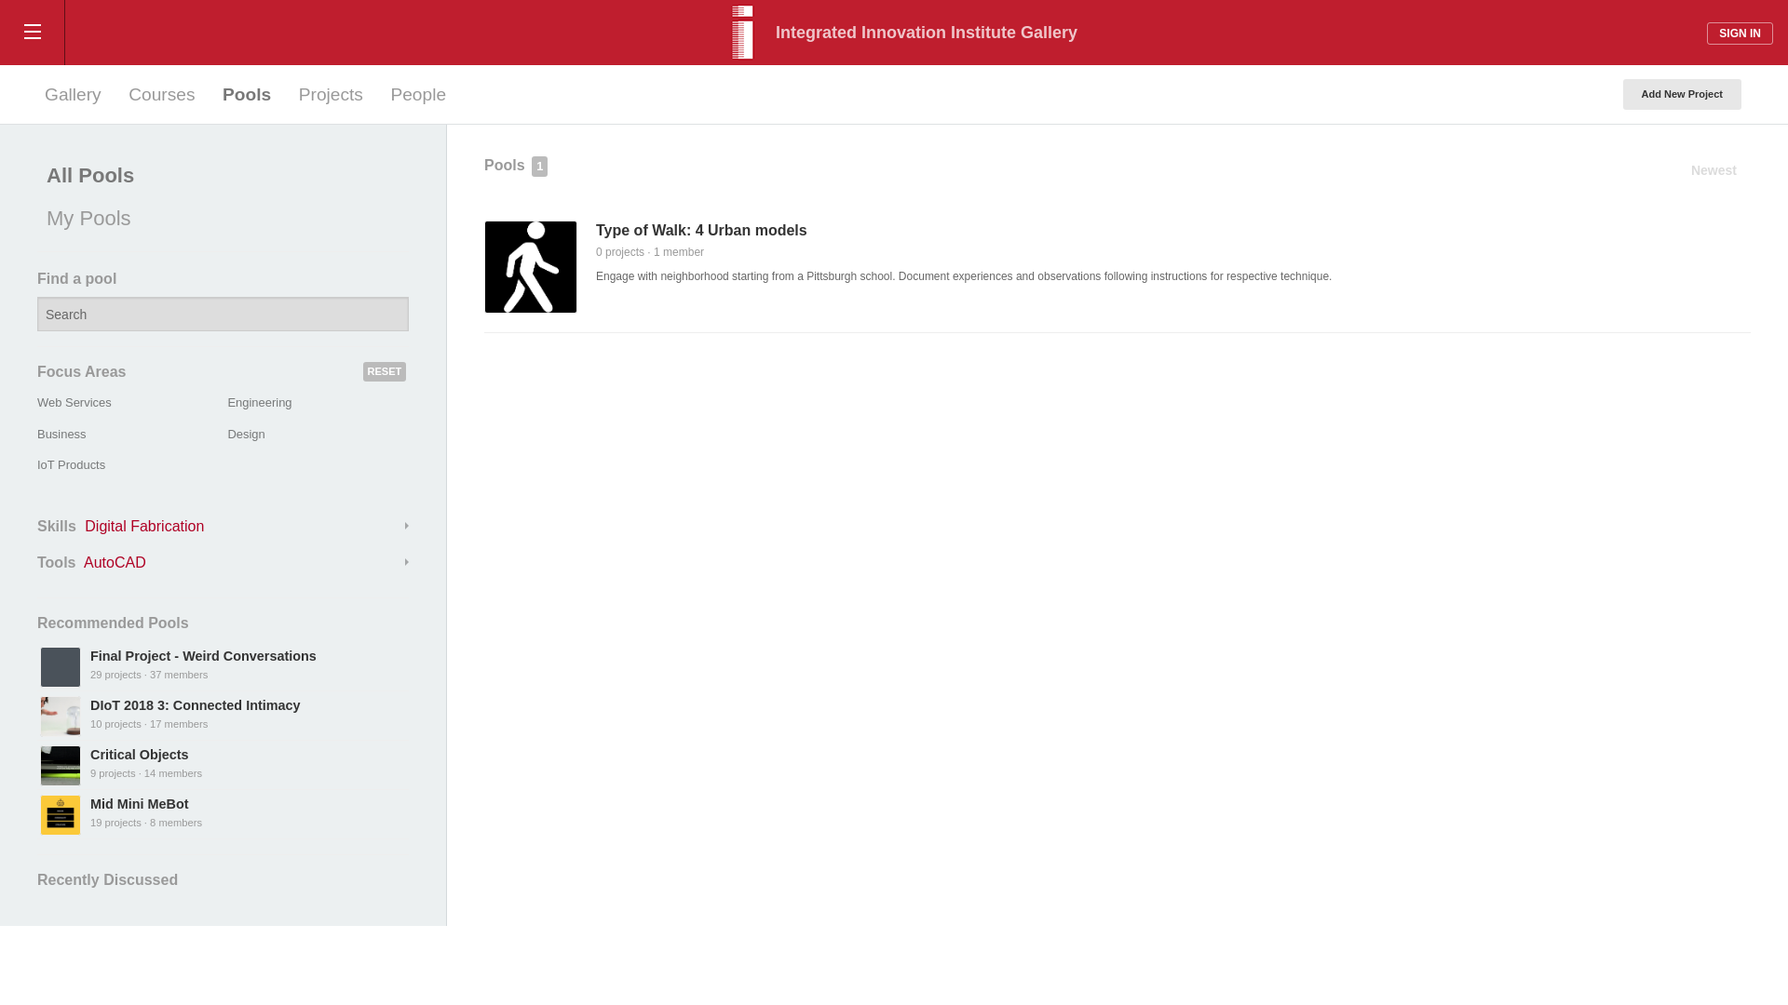 The height and width of the screenshot is (1005, 1788). Describe the element at coordinates (74, 402) in the screenshot. I see `Web Services` at that location.